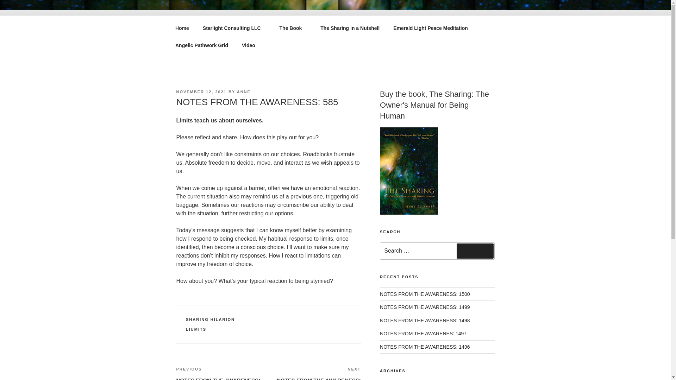  Describe the element at coordinates (425, 320) in the screenshot. I see `NOTES FROM THE AWARENESS: 1498` at that location.